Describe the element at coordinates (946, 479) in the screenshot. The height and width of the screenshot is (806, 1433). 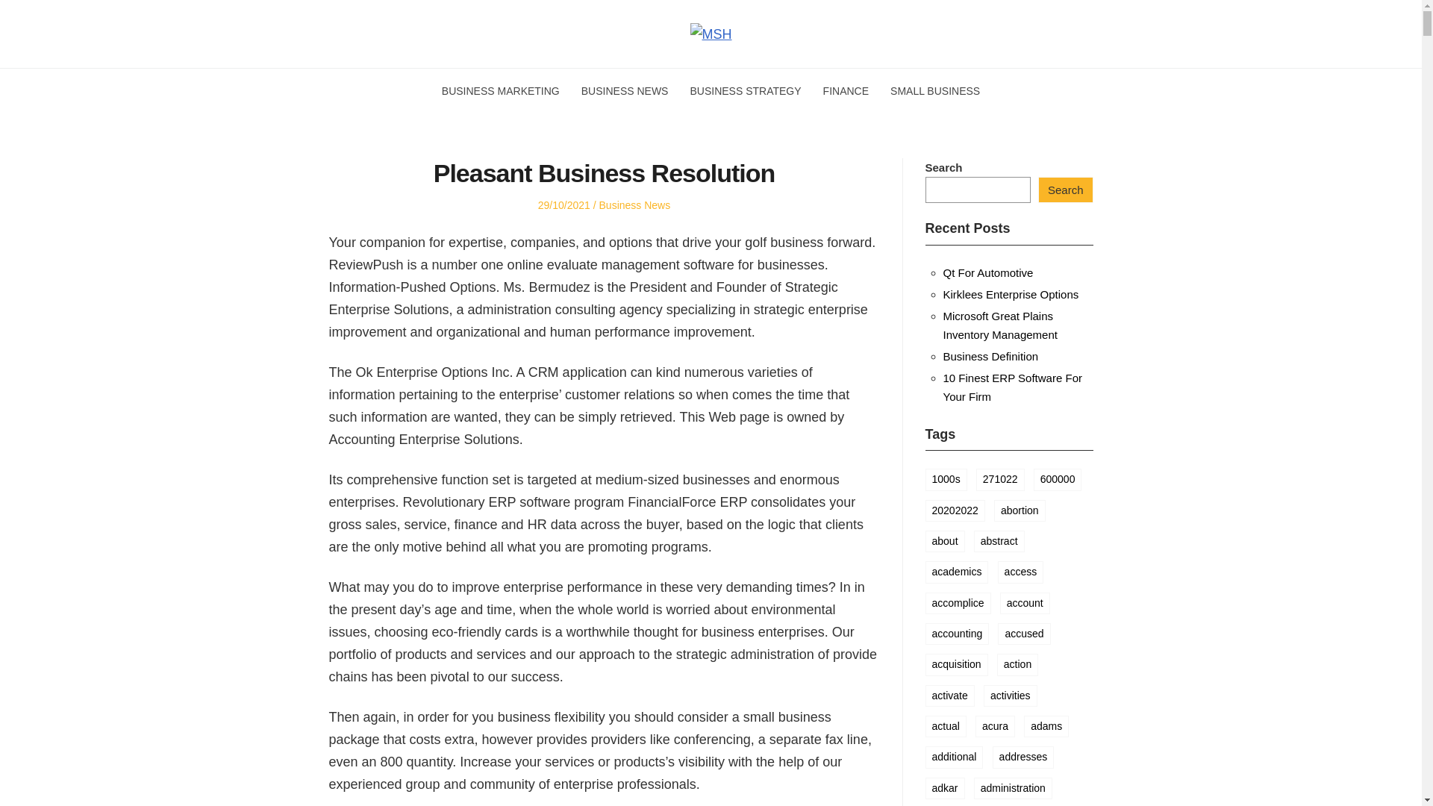
I see `1000s` at that location.